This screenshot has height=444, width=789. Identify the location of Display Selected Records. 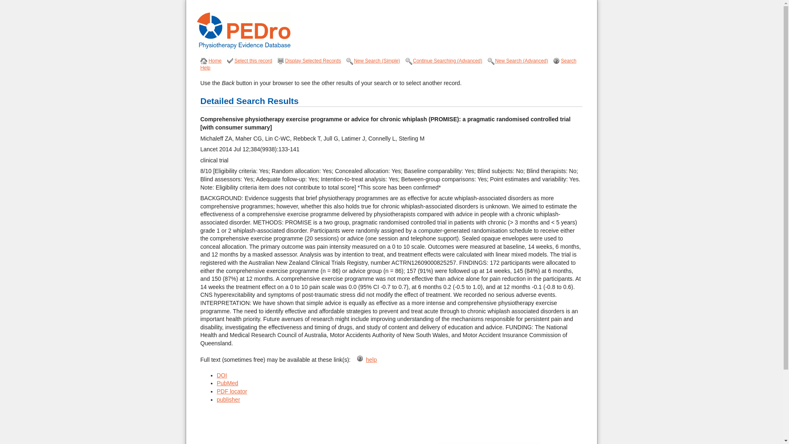
(313, 61).